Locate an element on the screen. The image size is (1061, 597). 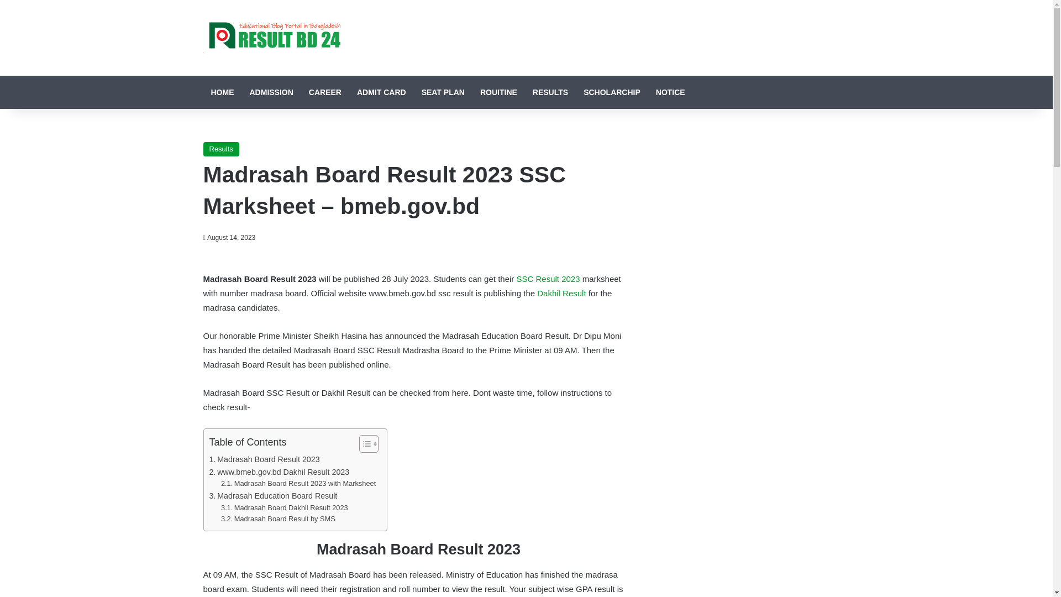
RESULTS is located at coordinates (550, 92).